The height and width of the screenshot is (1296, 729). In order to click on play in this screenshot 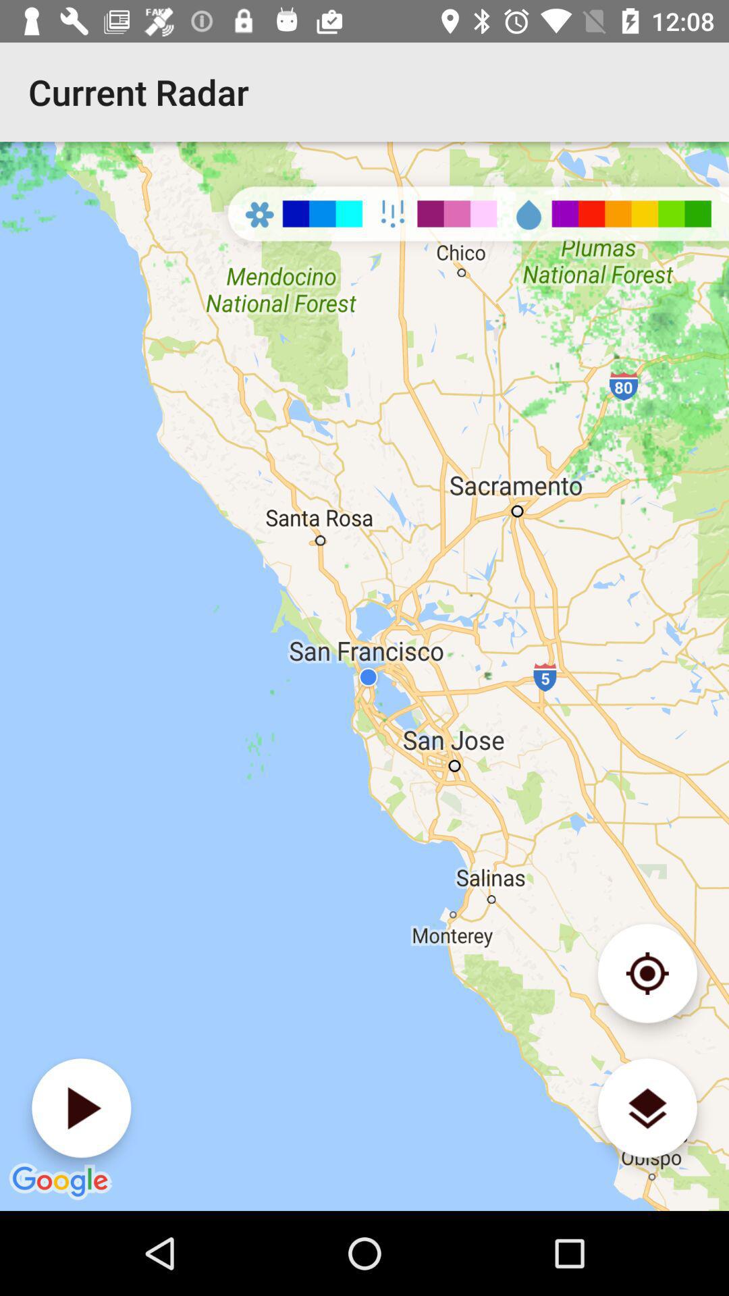, I will do `click(81, 1108)`.